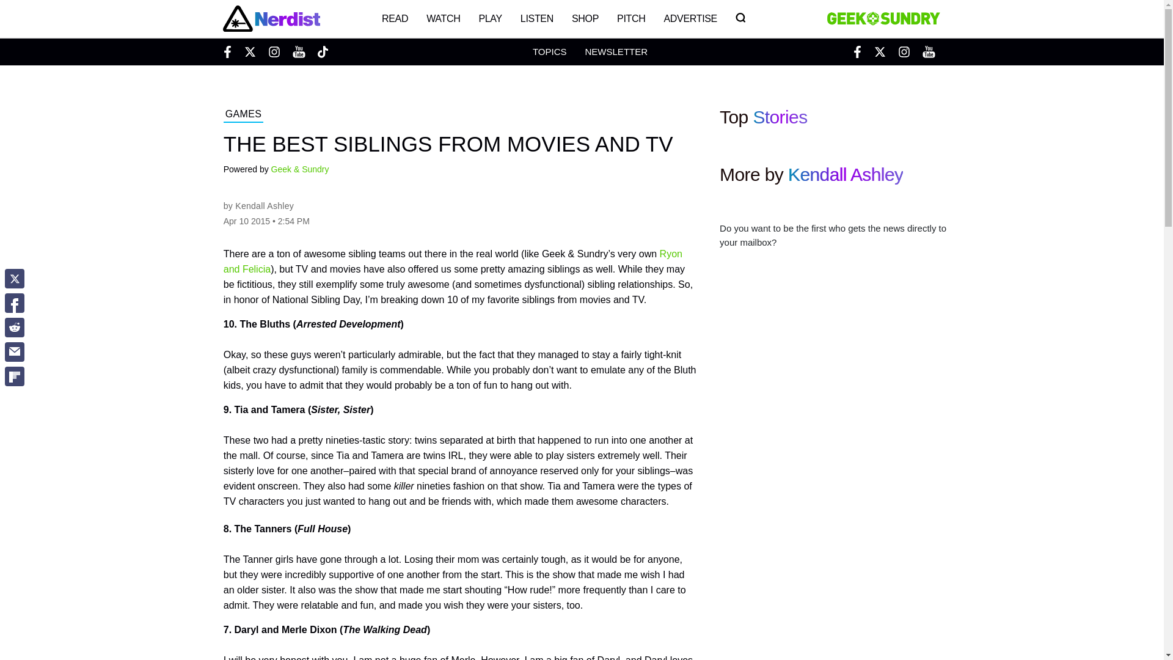 This screenshot has height=660, width=1173. Describe the element at coordinates (271, 18) in the screenshot. I see `Nerdist` at that location.